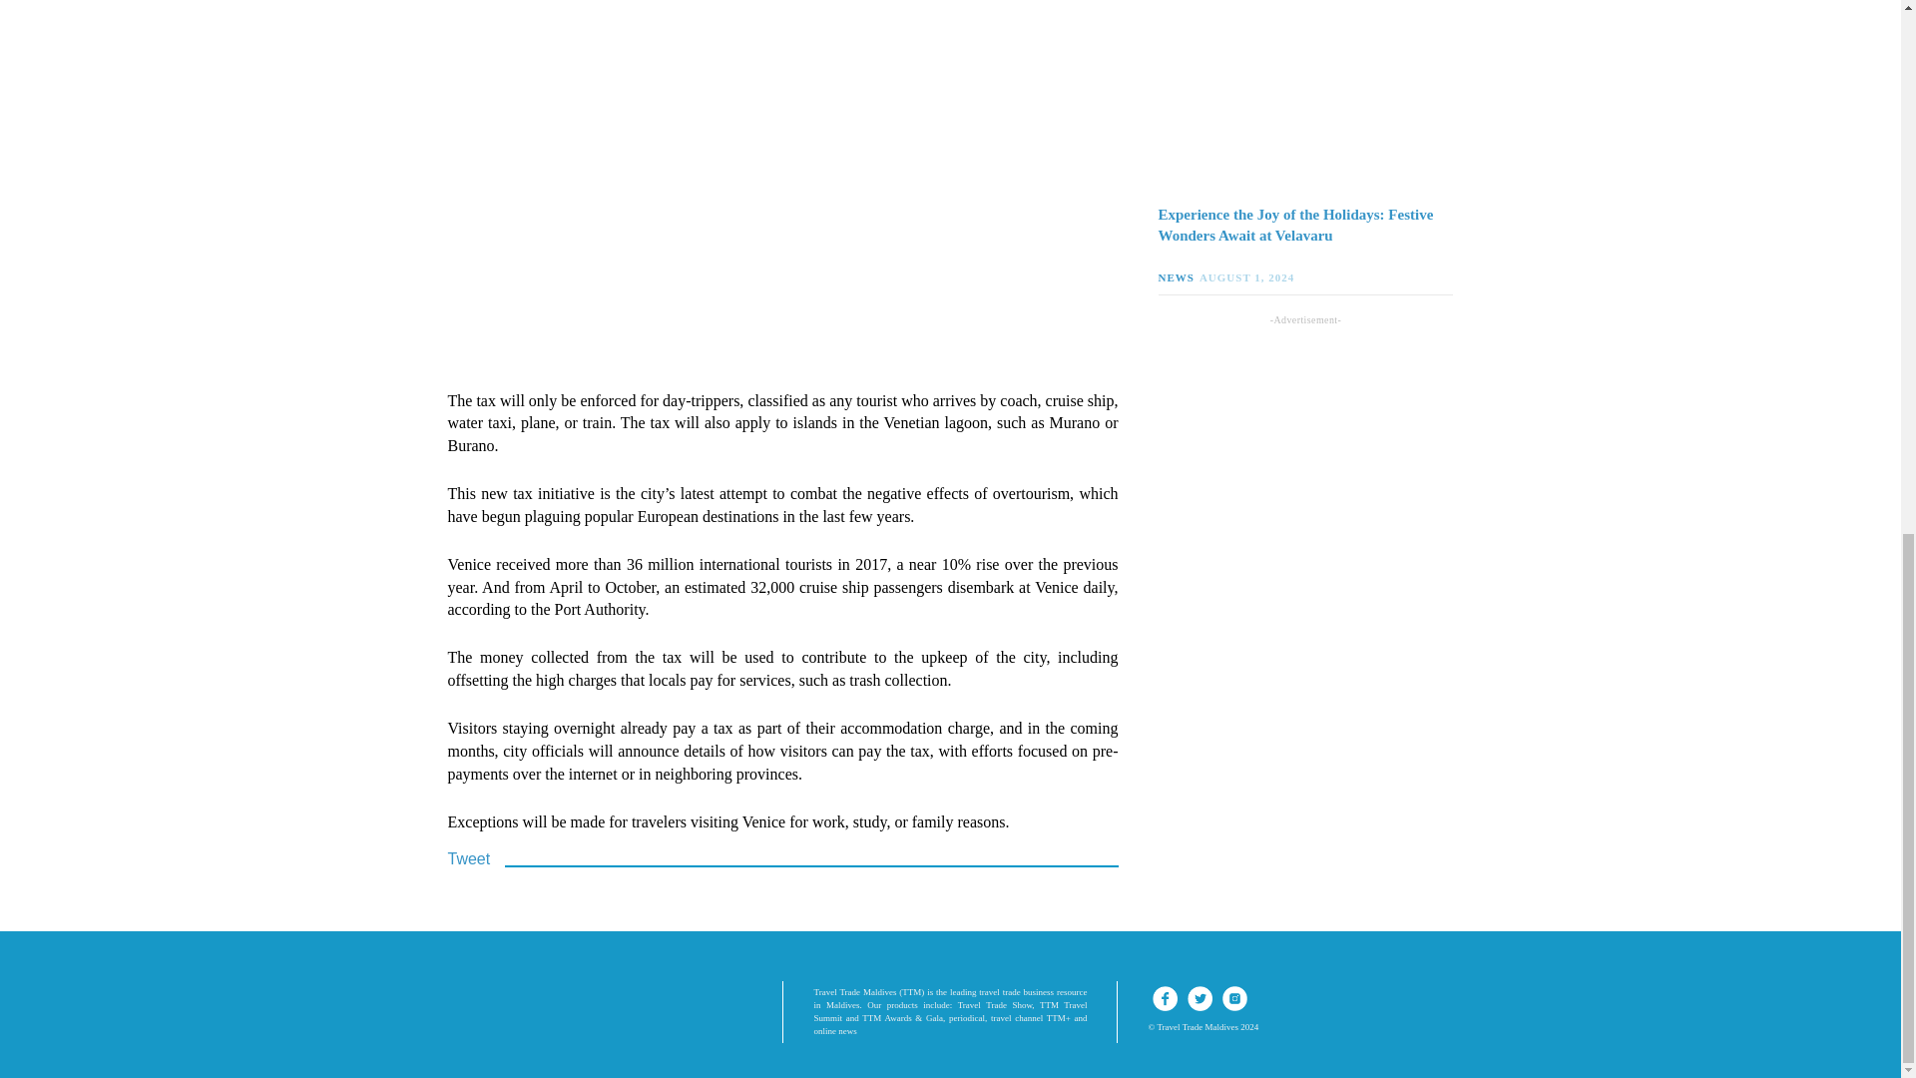  What do you see at coordinates (468, 858) in the screenshot?
I see `Tweet` at bounding box center [468, 858].